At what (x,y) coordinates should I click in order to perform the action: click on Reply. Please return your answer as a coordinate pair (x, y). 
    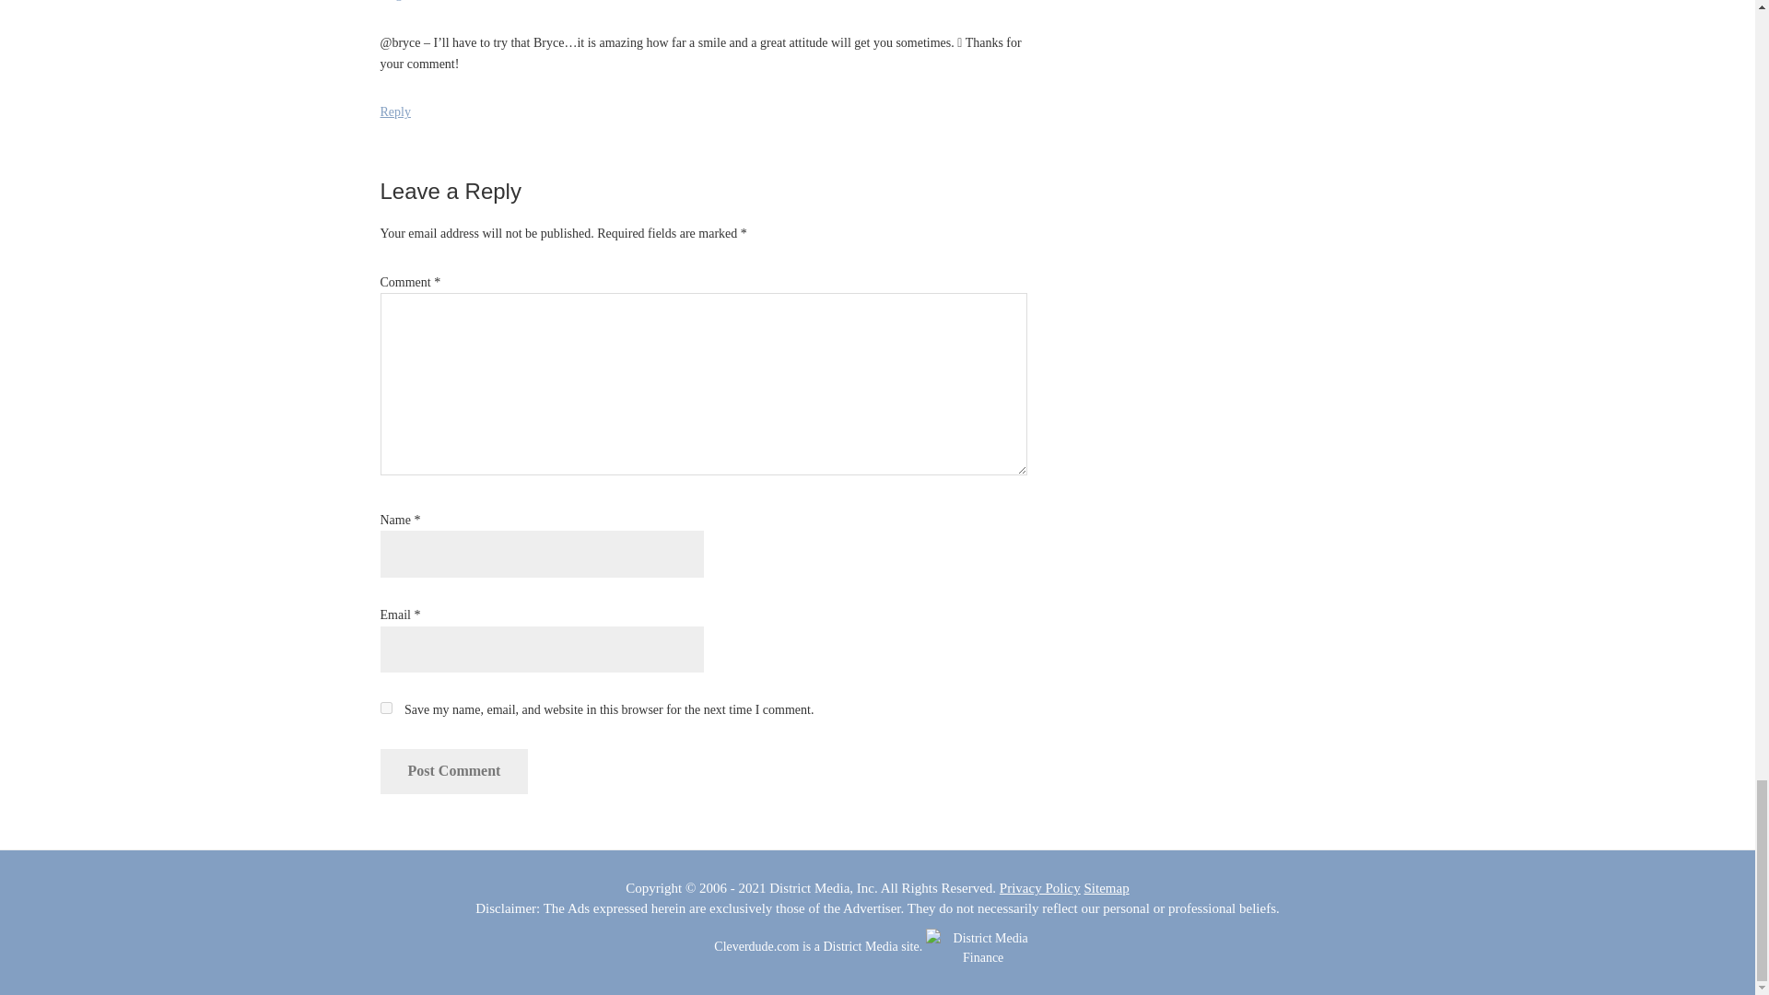
    Looking at the image, I should click on (394, 111).